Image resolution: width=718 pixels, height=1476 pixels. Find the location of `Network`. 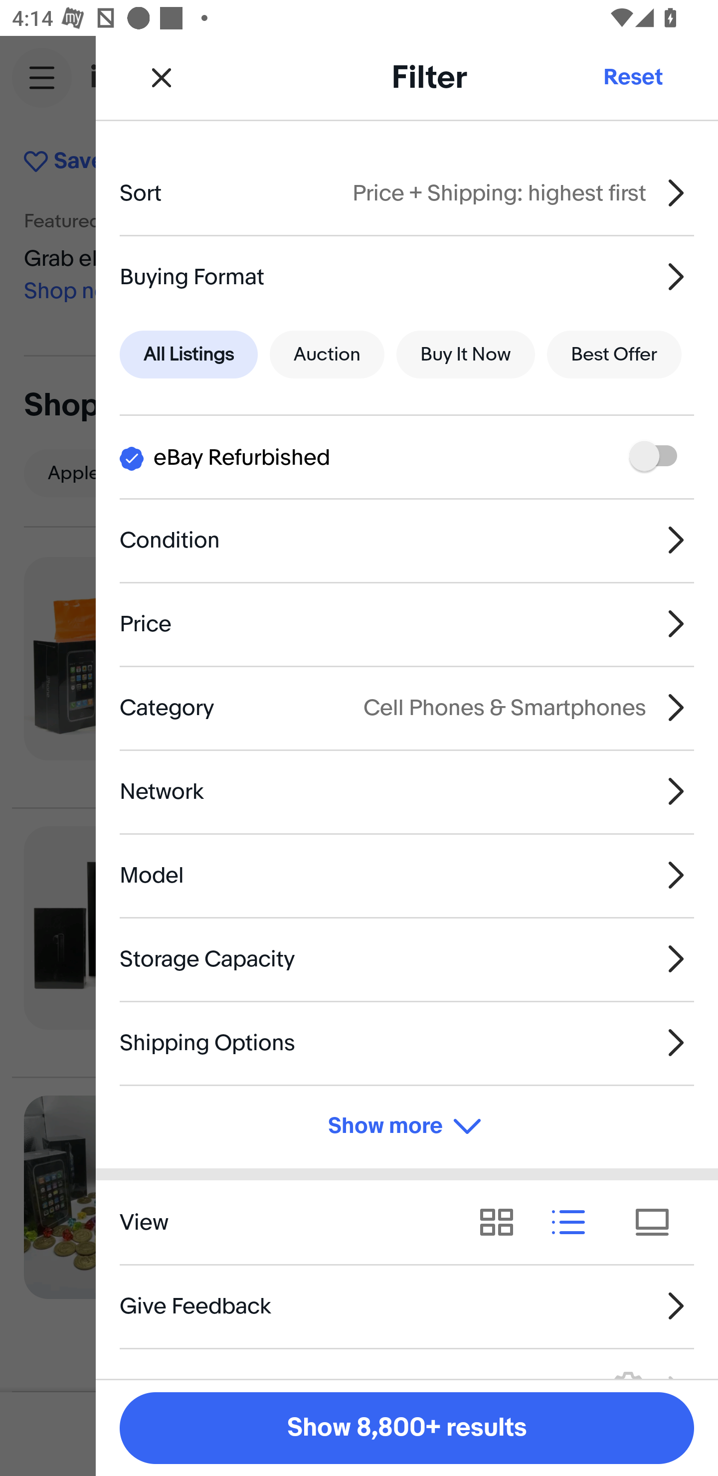

Network is located at coordinates (407, 792).